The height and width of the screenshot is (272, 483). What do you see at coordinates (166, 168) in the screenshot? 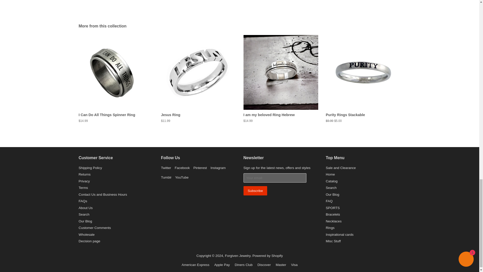
I see `Forgiven Jewelry on Twitter` at bounding box center [166, 168].